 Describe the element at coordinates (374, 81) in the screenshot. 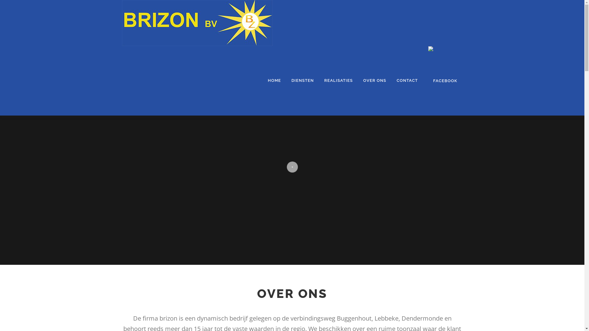

I see `OVER ONS` at that location.